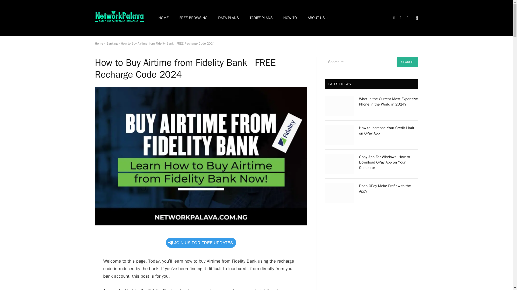  I want to click on ABOUT US, so click(318, 18).